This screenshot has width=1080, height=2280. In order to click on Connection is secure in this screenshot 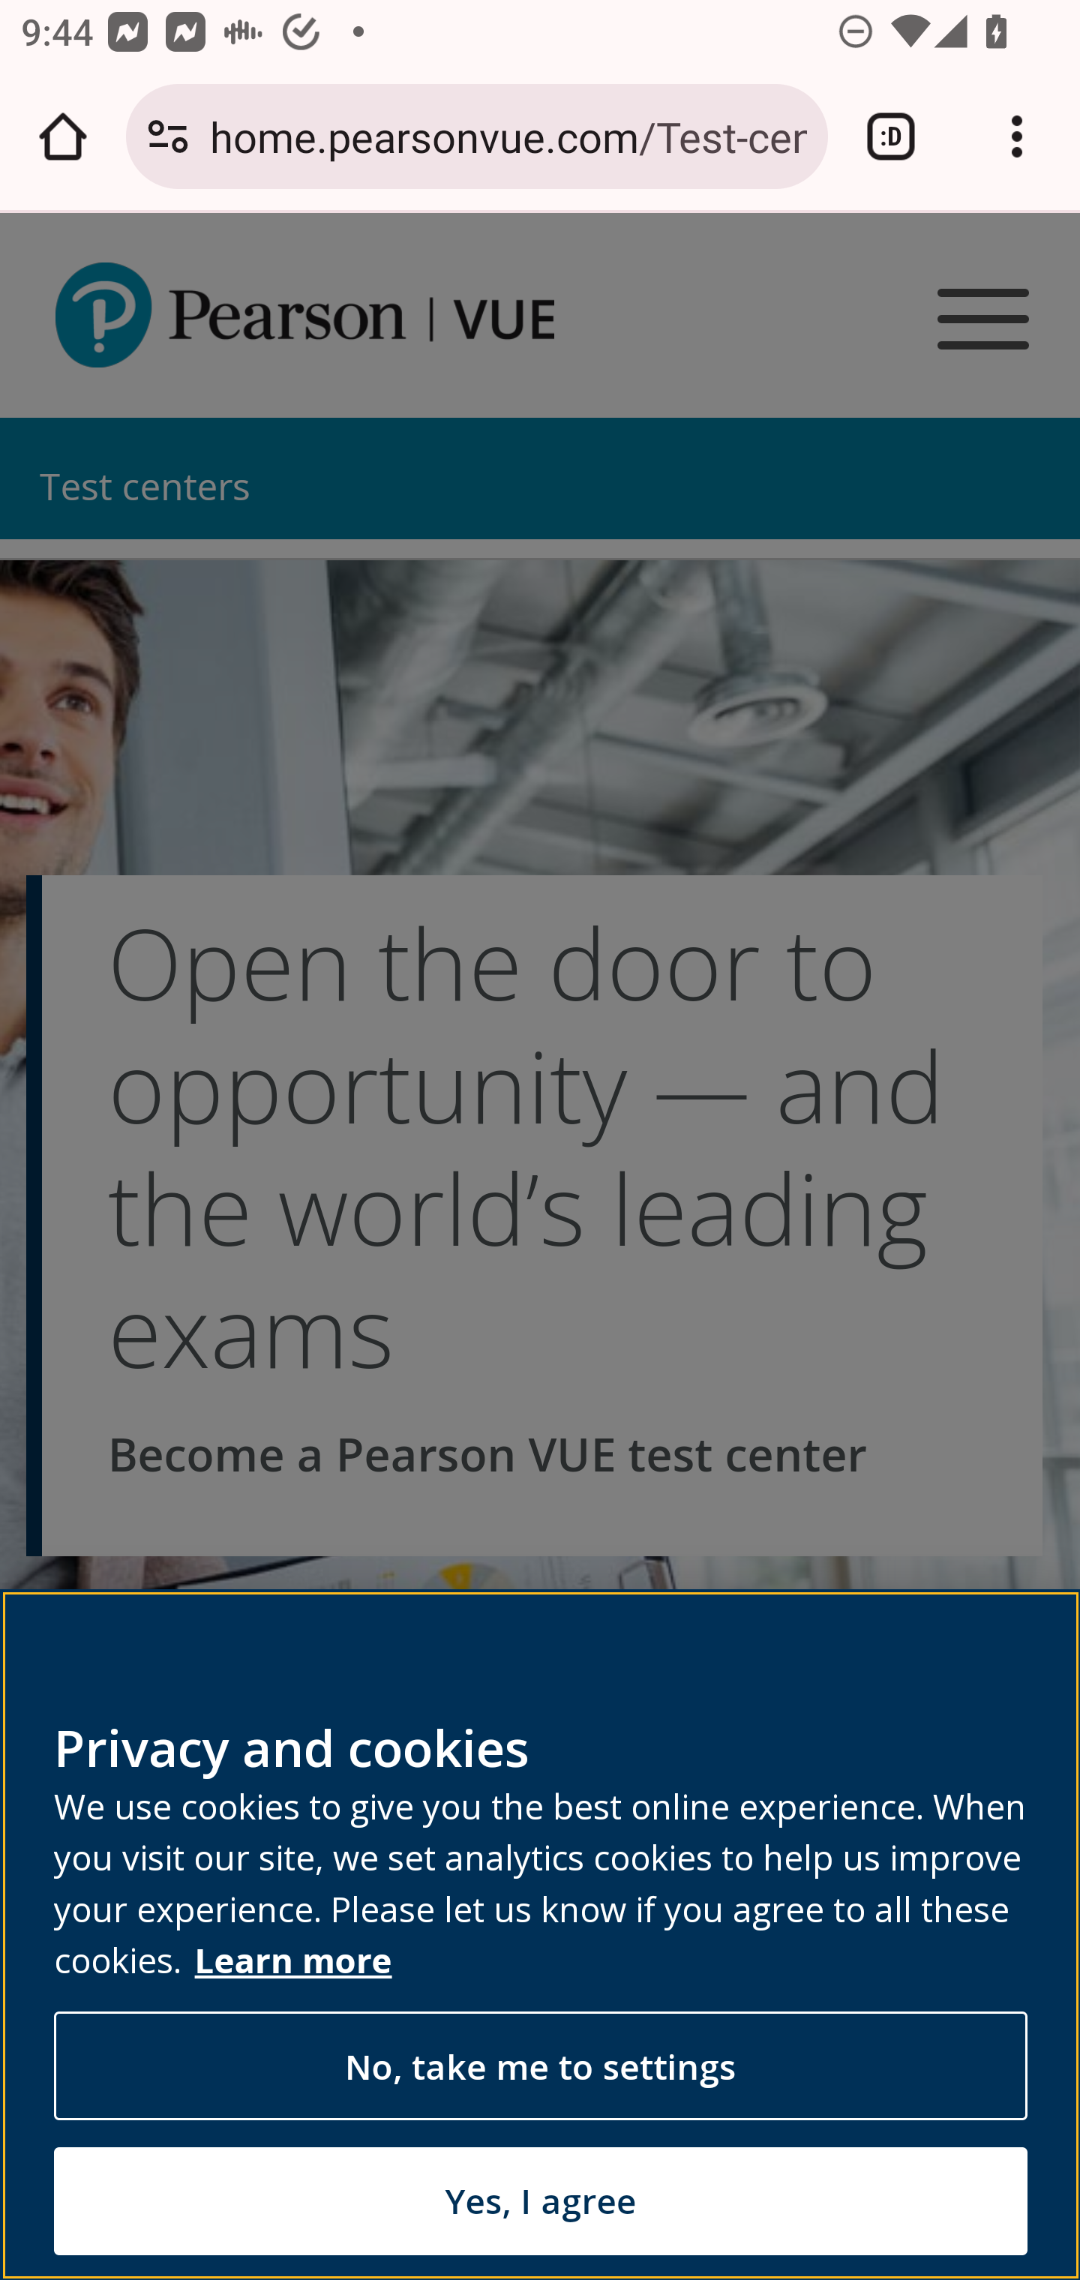, I will do `click(168, 136)`.